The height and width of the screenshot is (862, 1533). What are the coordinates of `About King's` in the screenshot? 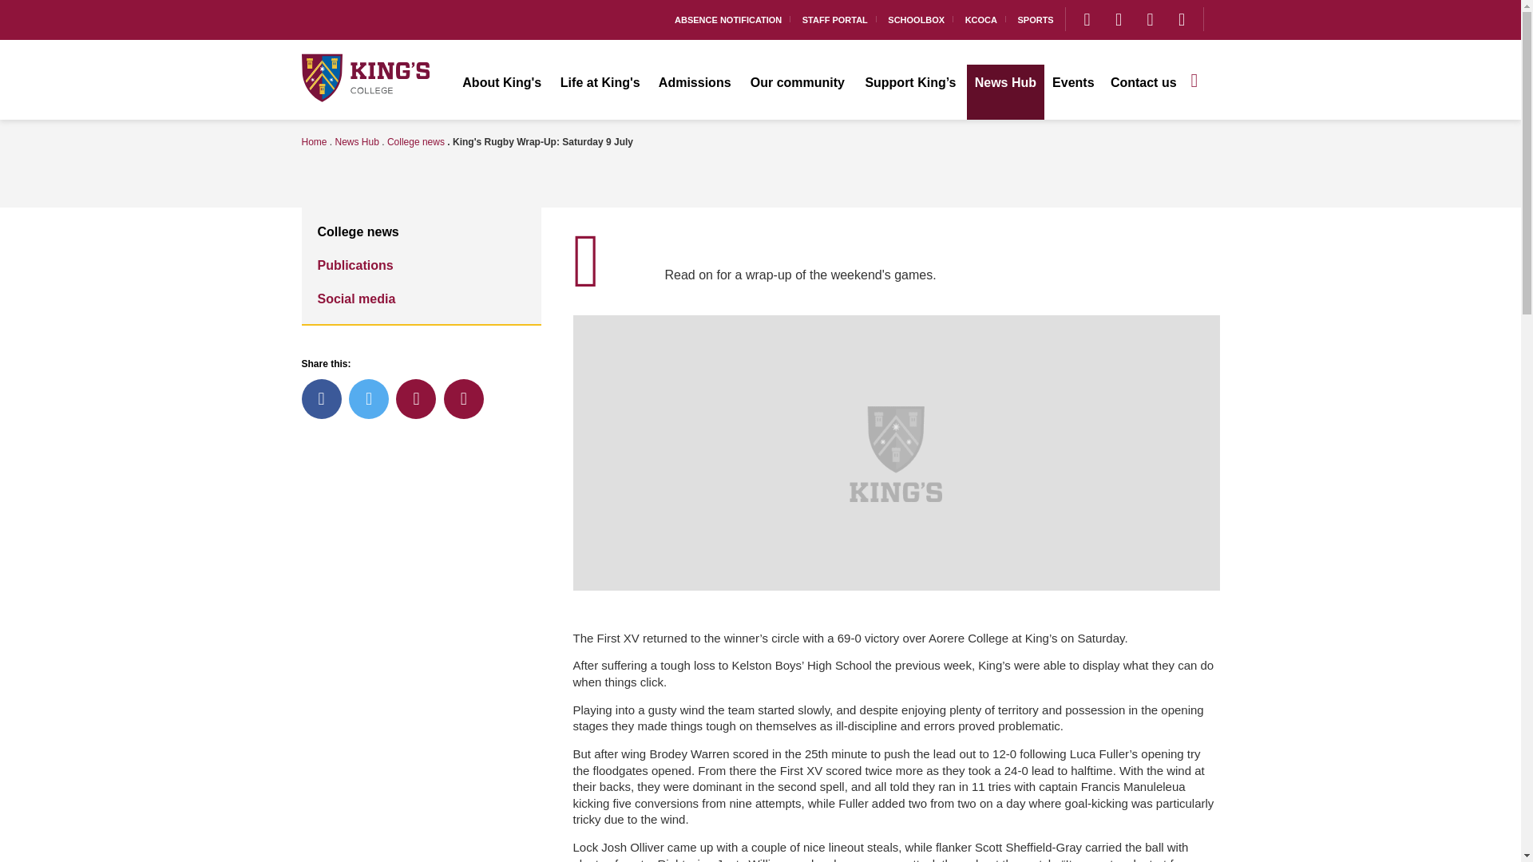 It's located at (501, 93).